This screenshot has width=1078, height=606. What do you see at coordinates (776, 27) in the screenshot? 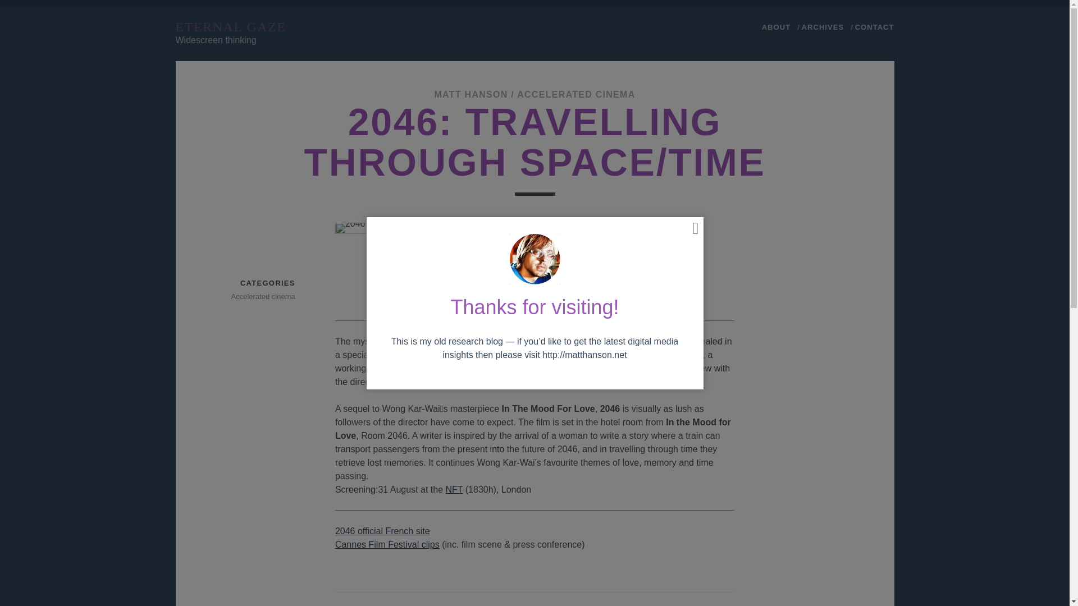
I see `ABOUT` at bounding box center [776, 27].